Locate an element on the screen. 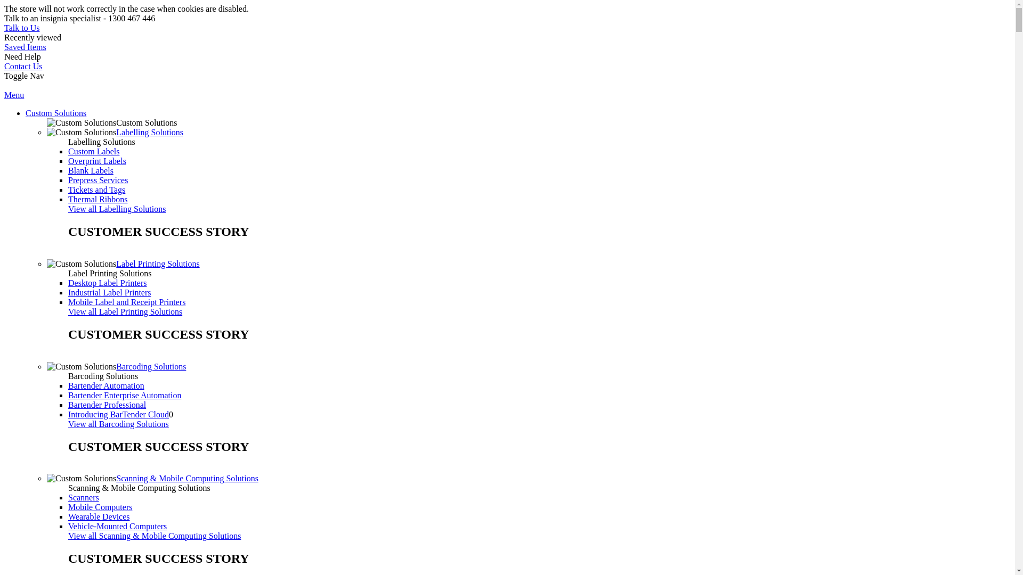  Saved Items is located at coordinates (26, 47).